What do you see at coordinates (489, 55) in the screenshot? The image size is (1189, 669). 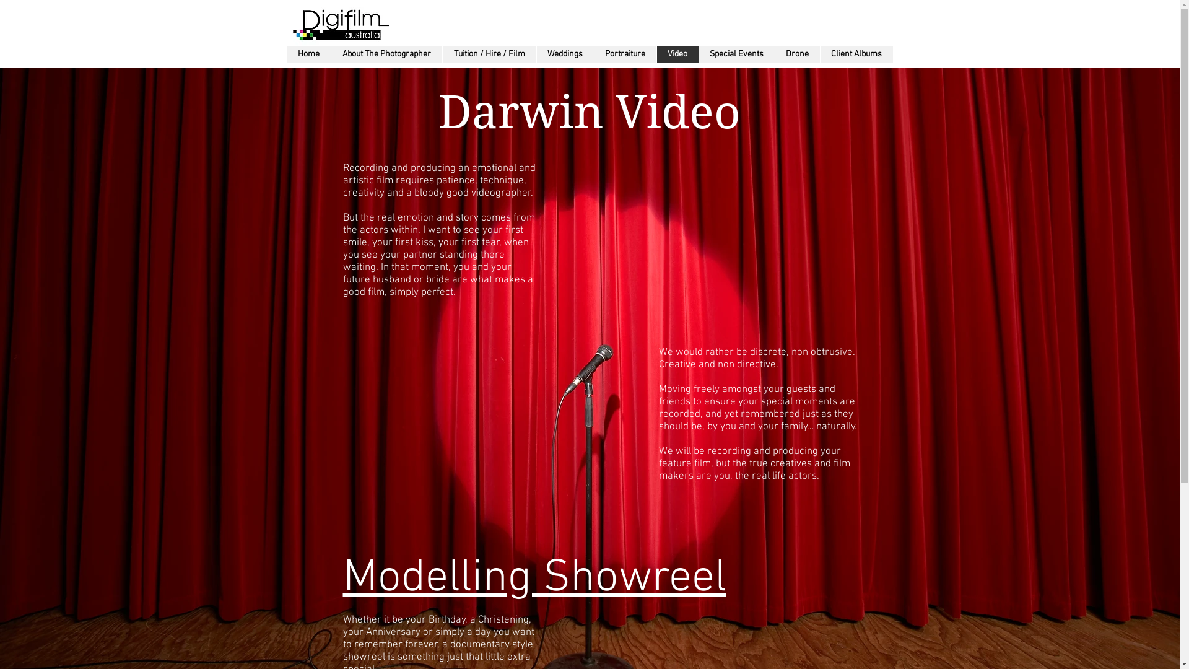 I see `Tuition / Hire / Film` at bounding box center [489, 55].